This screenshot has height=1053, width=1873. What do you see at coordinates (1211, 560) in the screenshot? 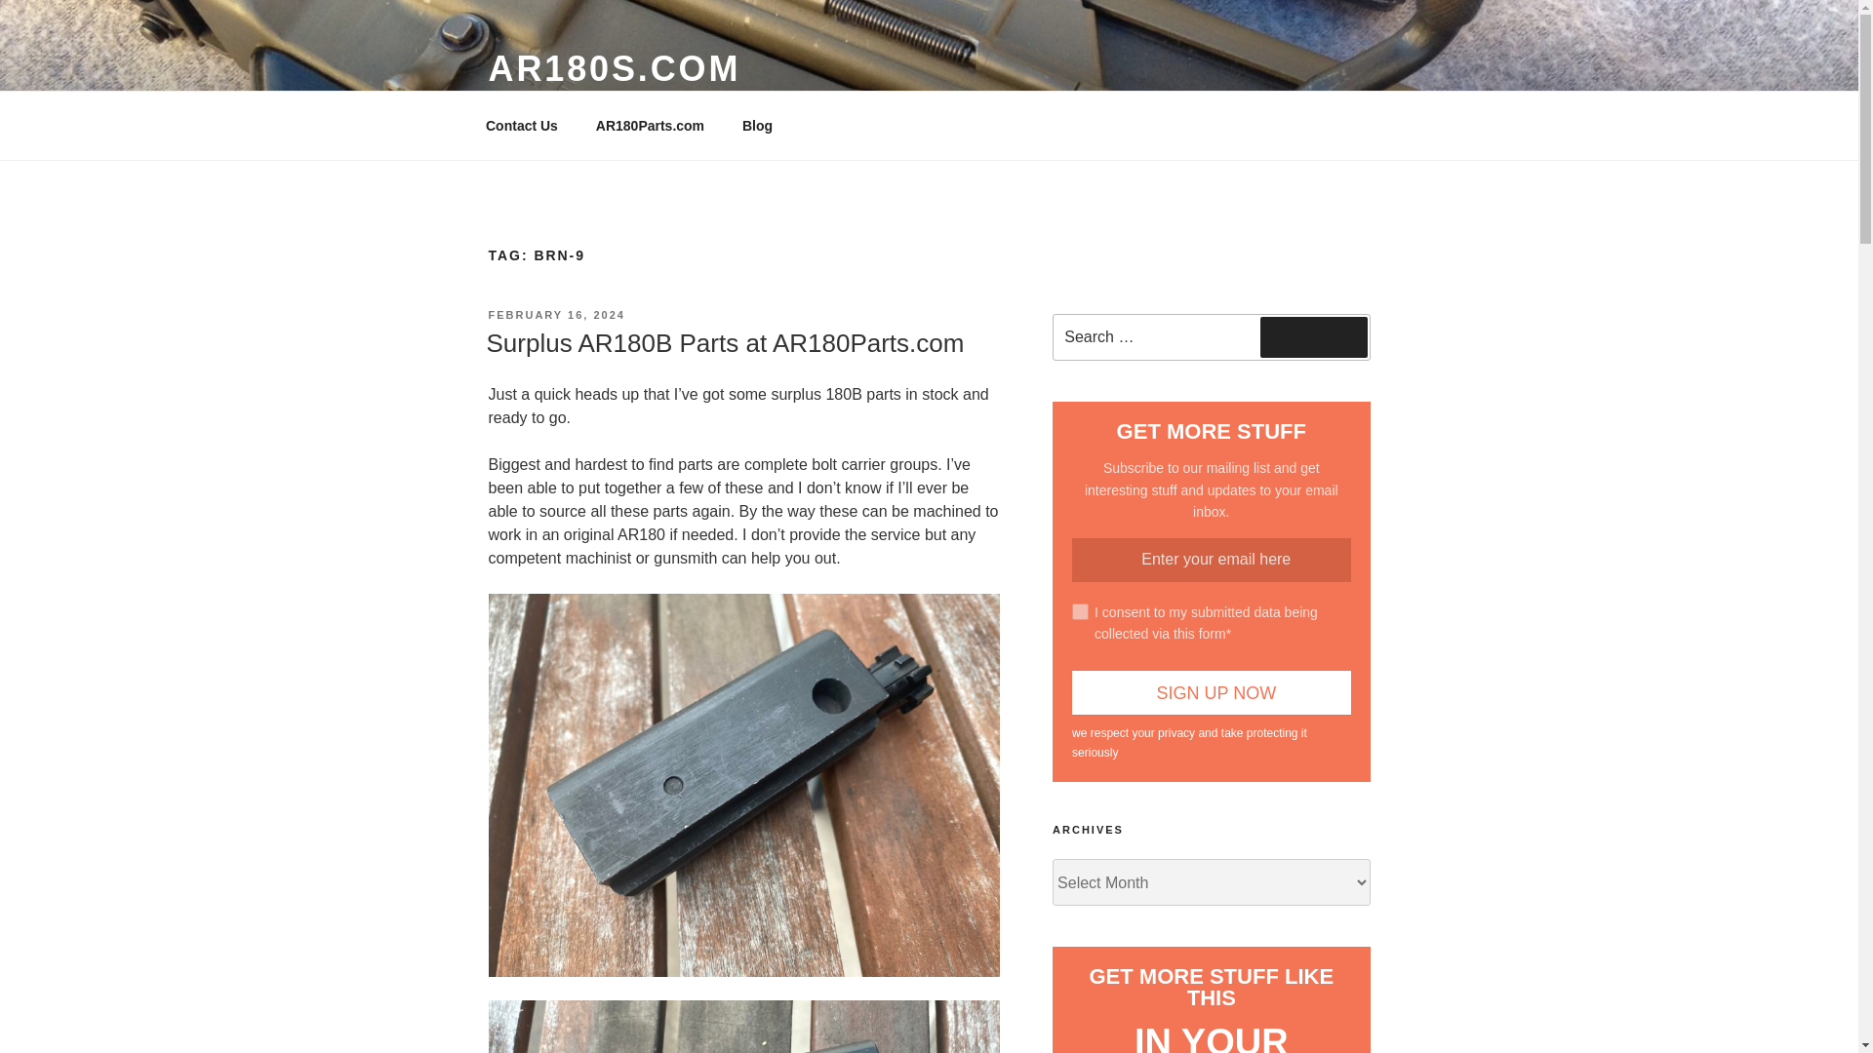
I see `Enter your email here` at bounding box center [1211, 560].